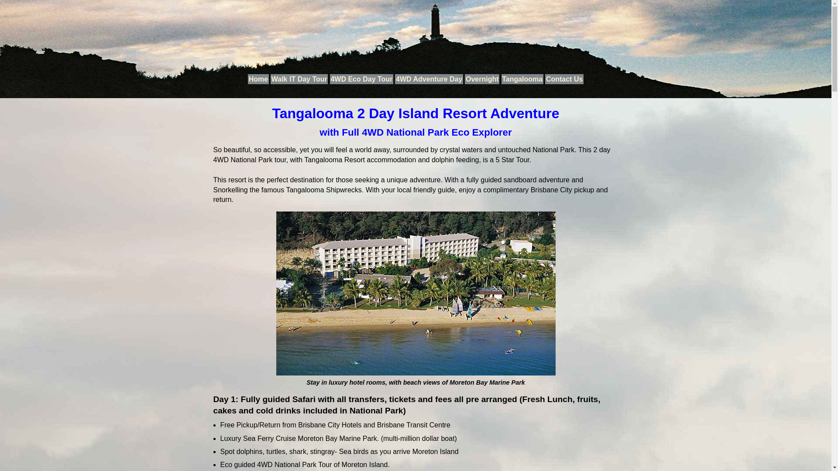 The width and height of the screenshot is (838, 471). I want to click on Walk IT Day Tour, so click(299, 79).